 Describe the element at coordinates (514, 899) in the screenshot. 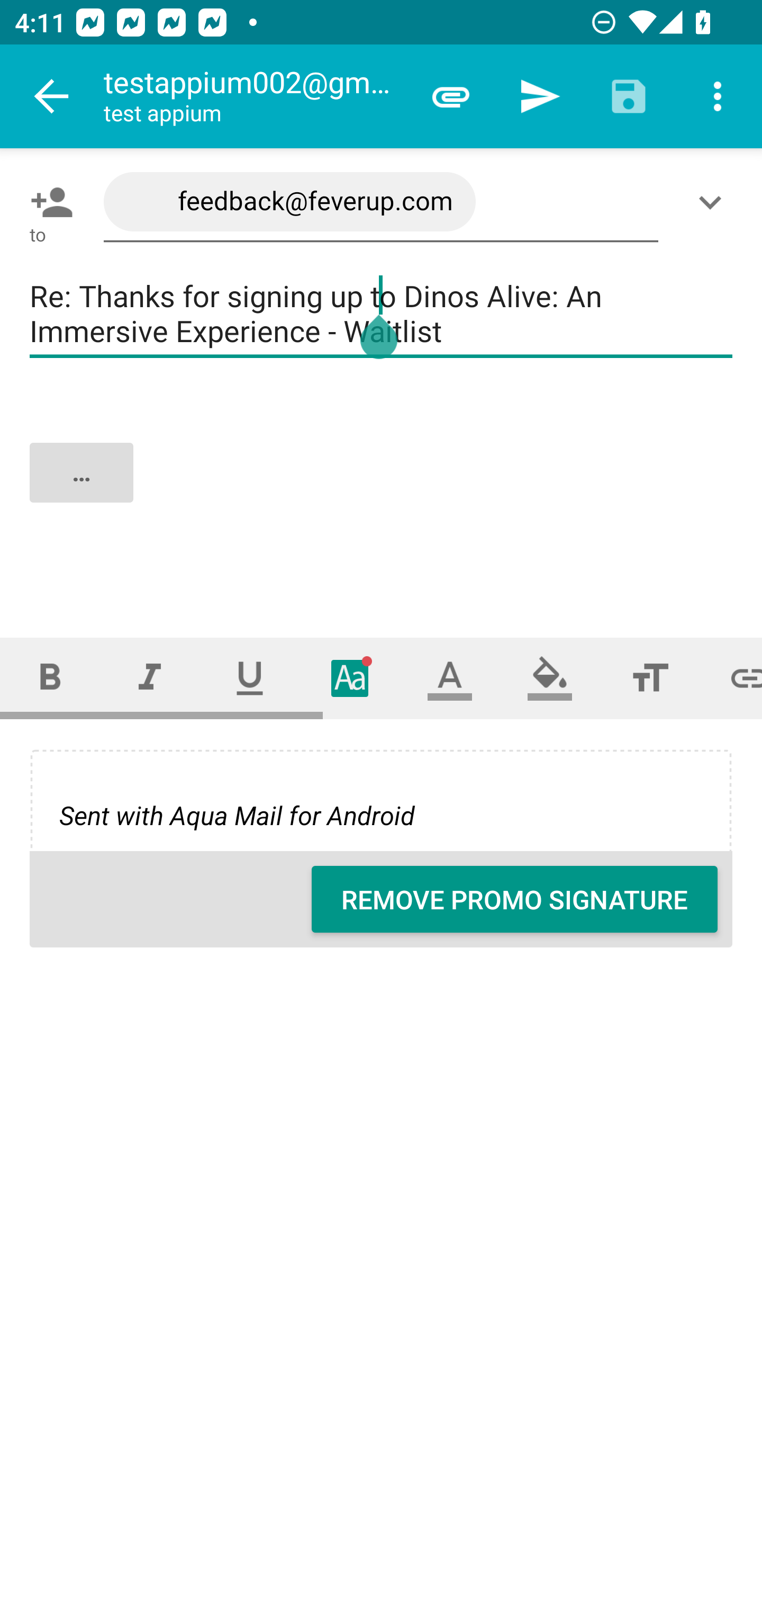

I see `REMOVE PROMO SIGNATURE` at that location.